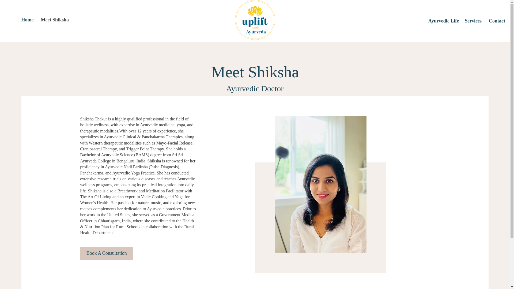 The height and width of the screenshot is (289, 514). What do you see at coordinates (473, 21) in the screenshot?
I see `Services` at bounding box center [473, 21].